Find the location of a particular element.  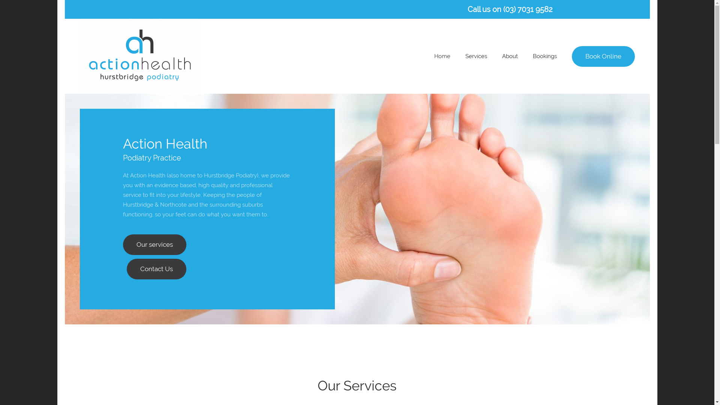

Home is located at coordinates (442, 56).